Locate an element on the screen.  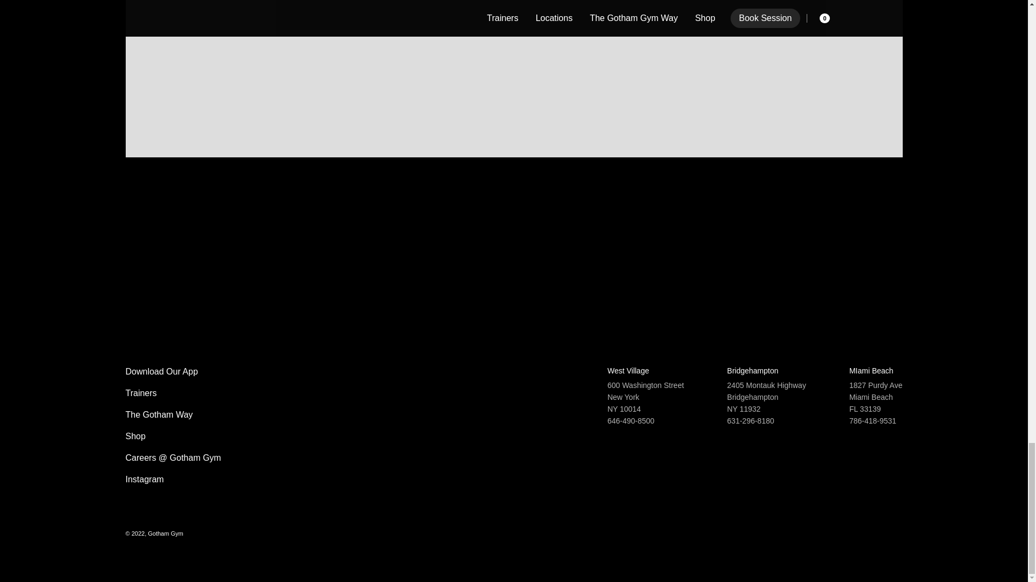
The Gotham Way is located at coordinates (173, 415).